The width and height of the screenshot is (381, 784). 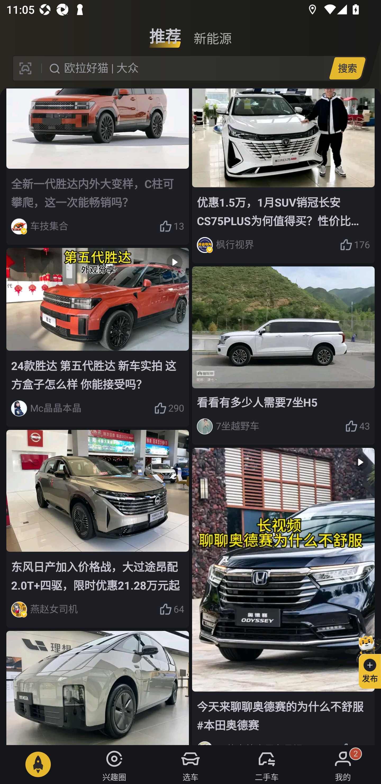 What do you see at coordinates (171, 226) in the screenshot?
I see `13` at bounding box center [171, 226].